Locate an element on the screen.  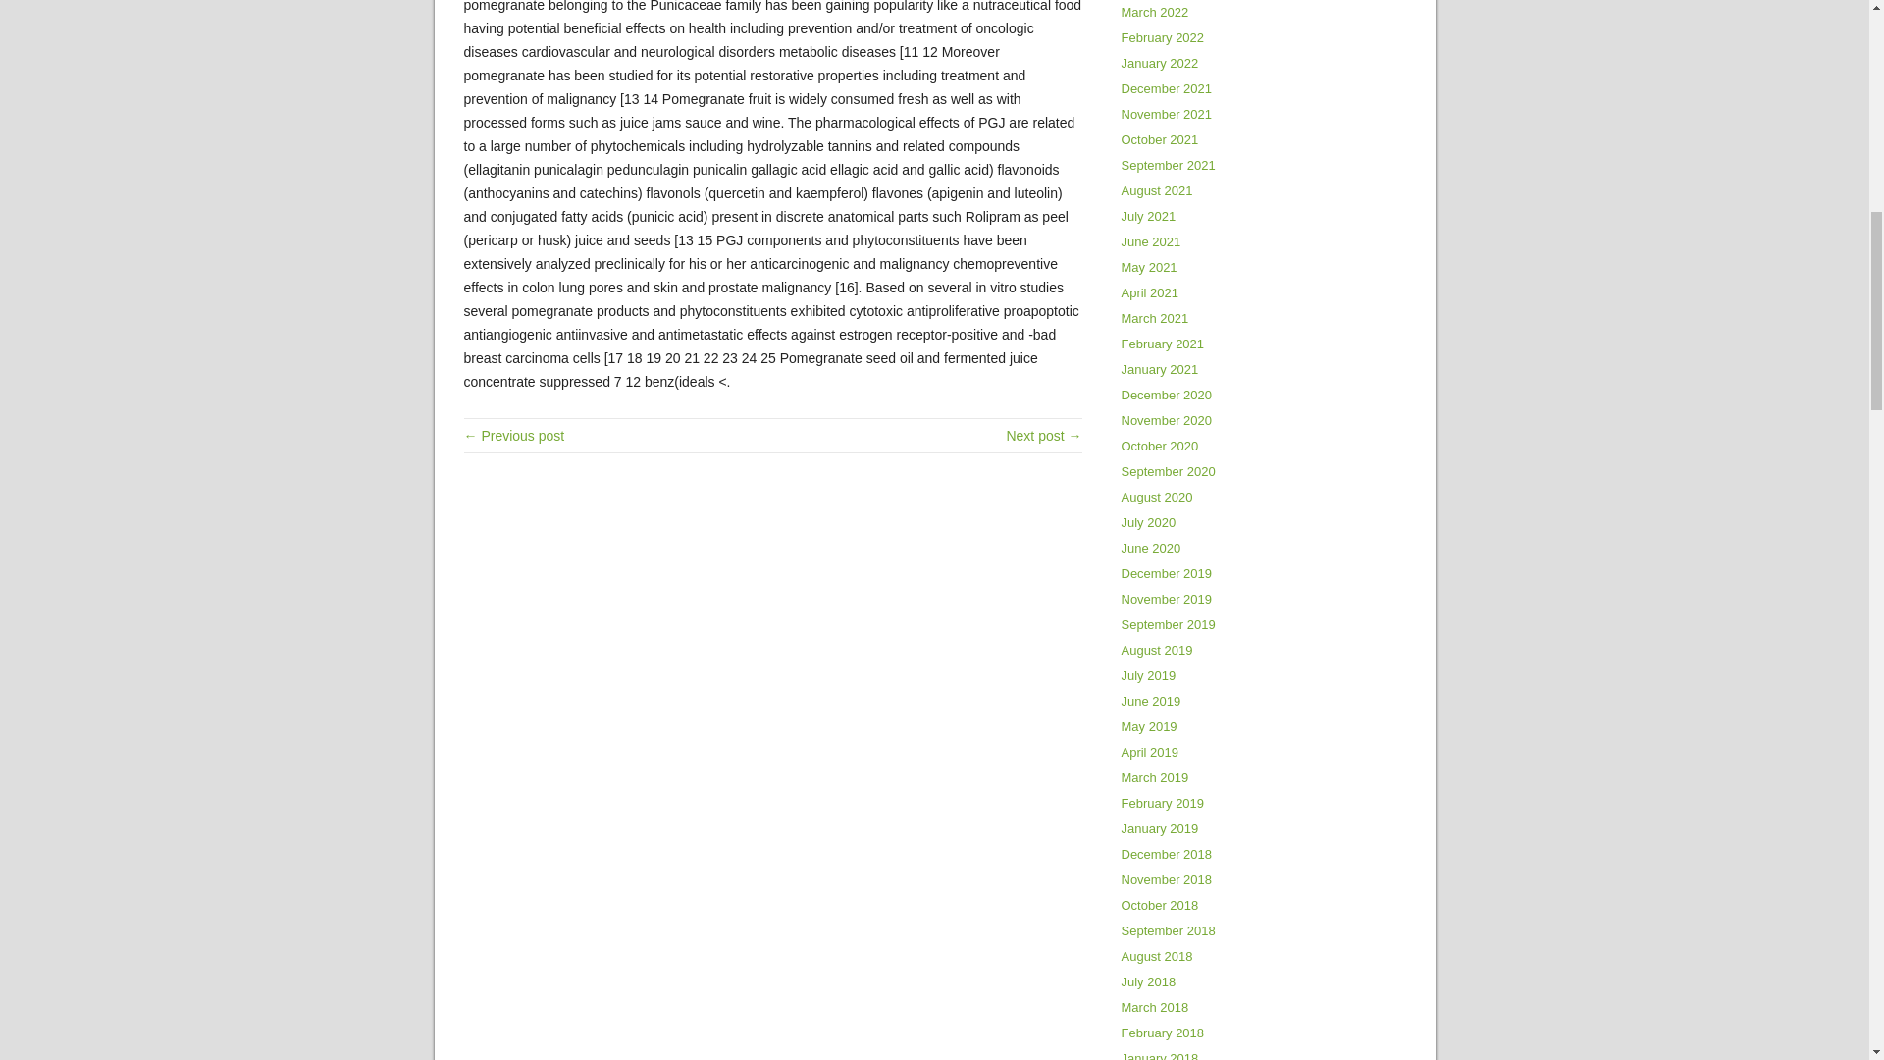
November 2021 is located at coordinates (1166, 114).